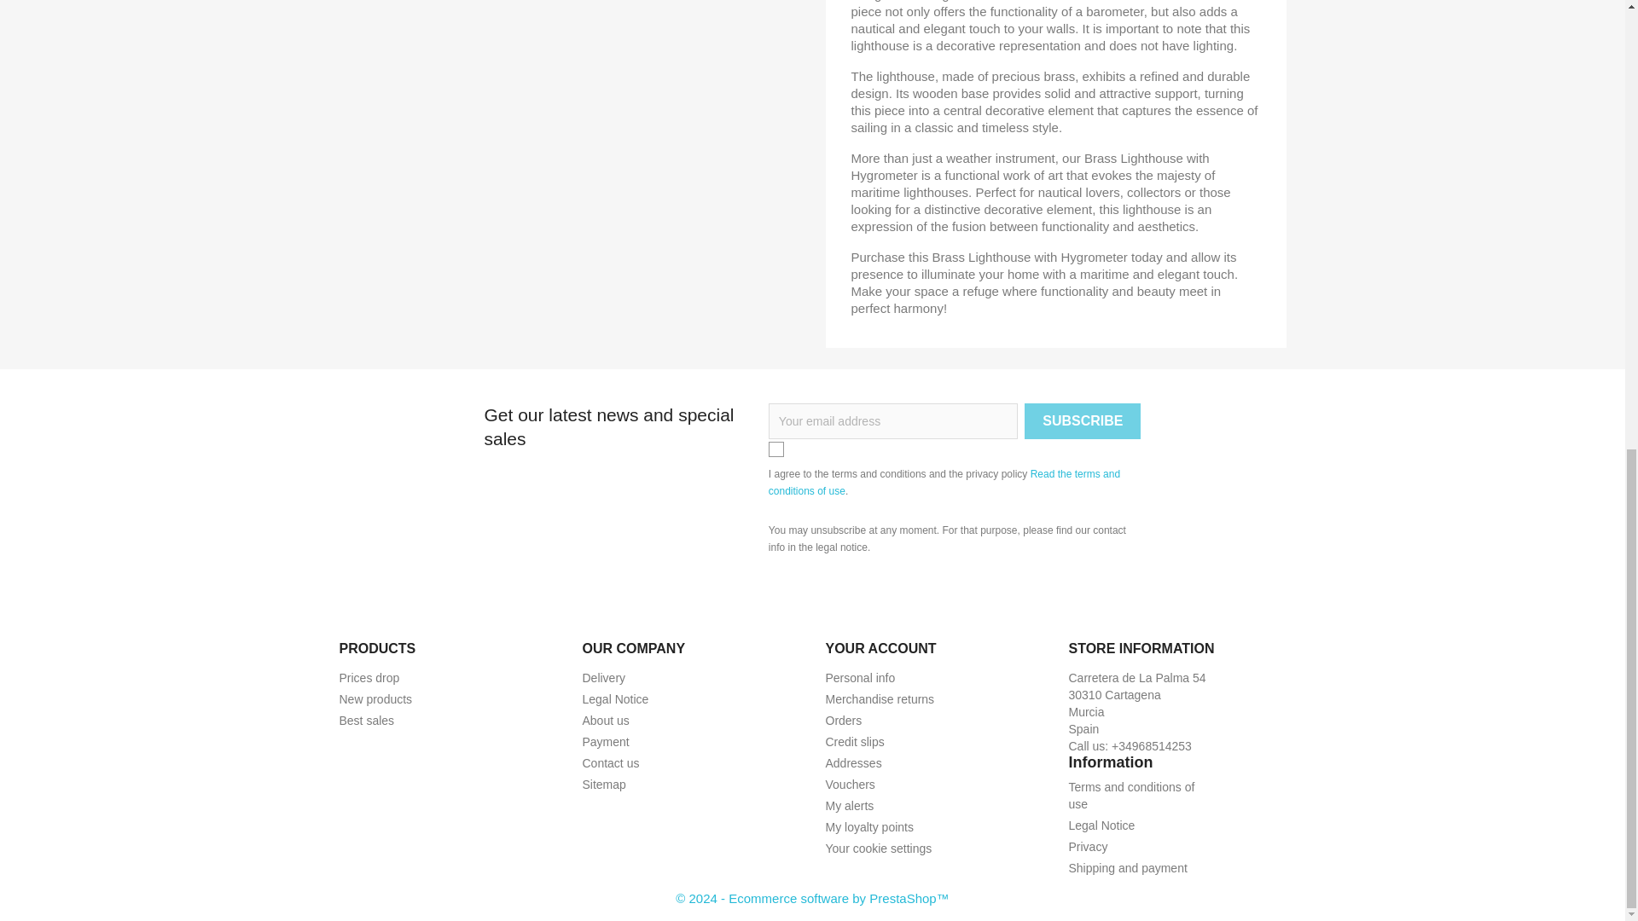  I want to click on Our best sales, so click(367, 721).